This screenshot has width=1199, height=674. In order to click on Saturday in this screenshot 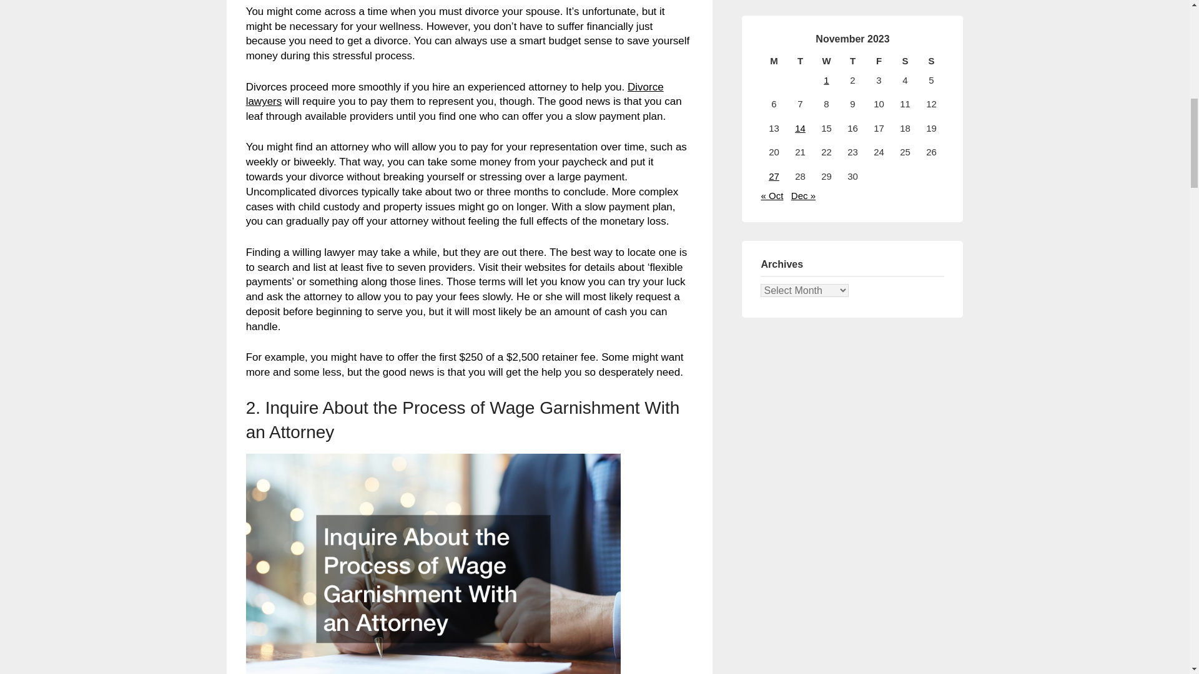, I will do `click(905, 61)`.